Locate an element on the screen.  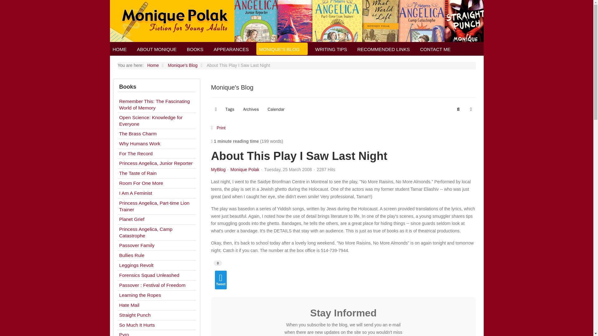
0 is located at coordinates (217, 263).